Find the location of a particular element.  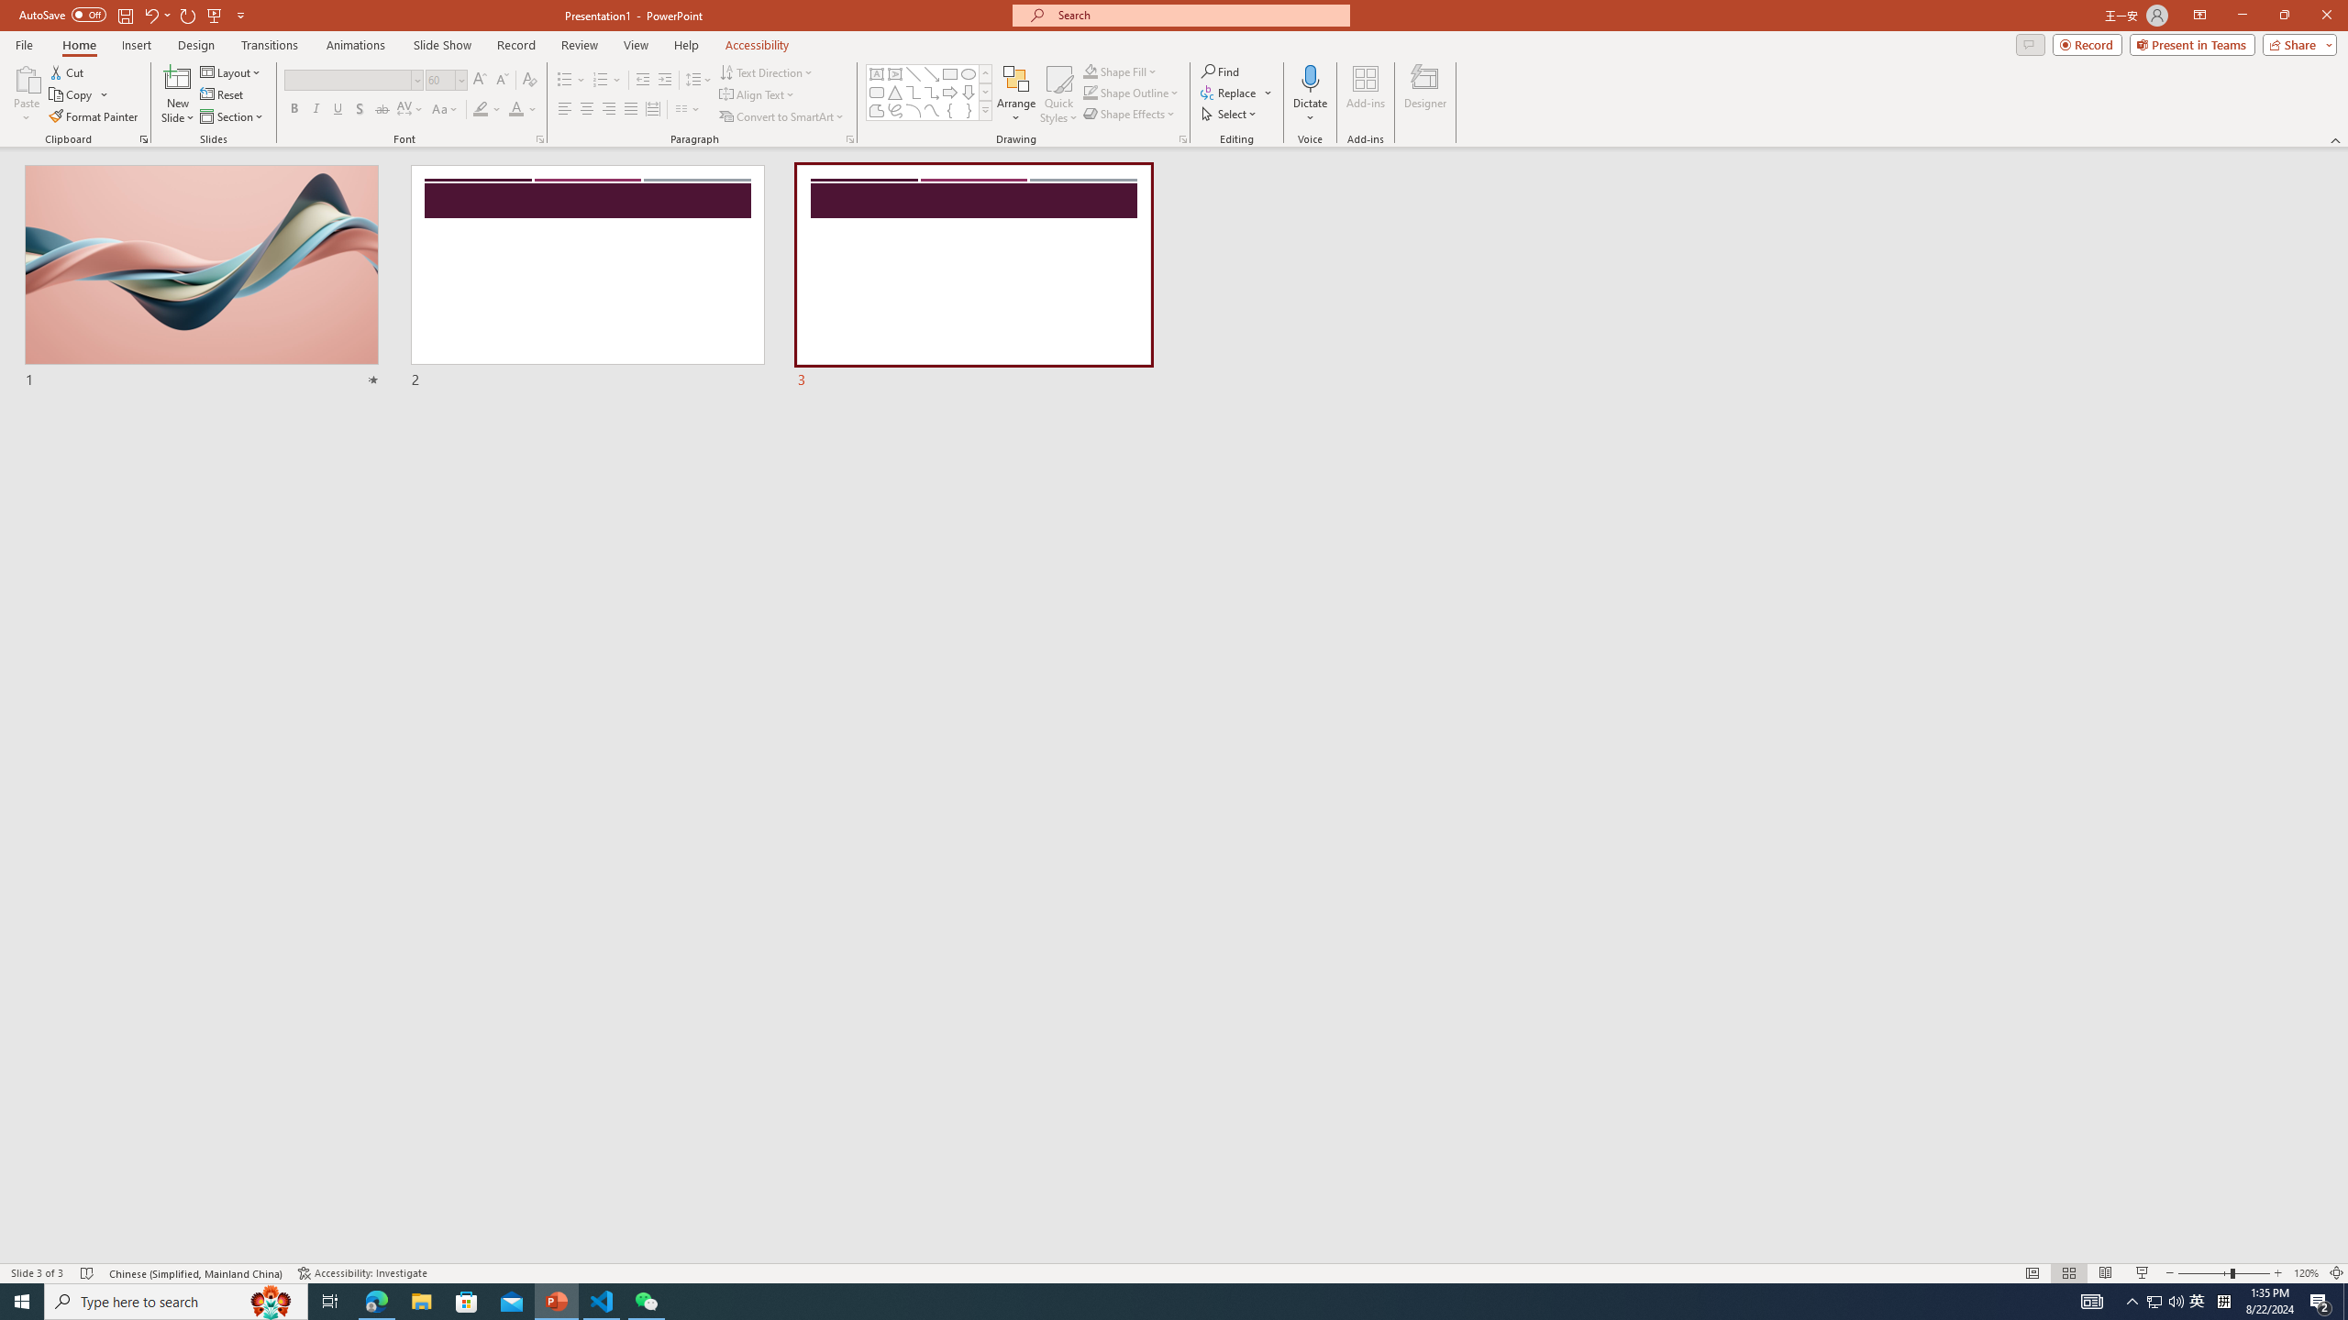

Zoom 120% is located at coordinates (2306, 1273).